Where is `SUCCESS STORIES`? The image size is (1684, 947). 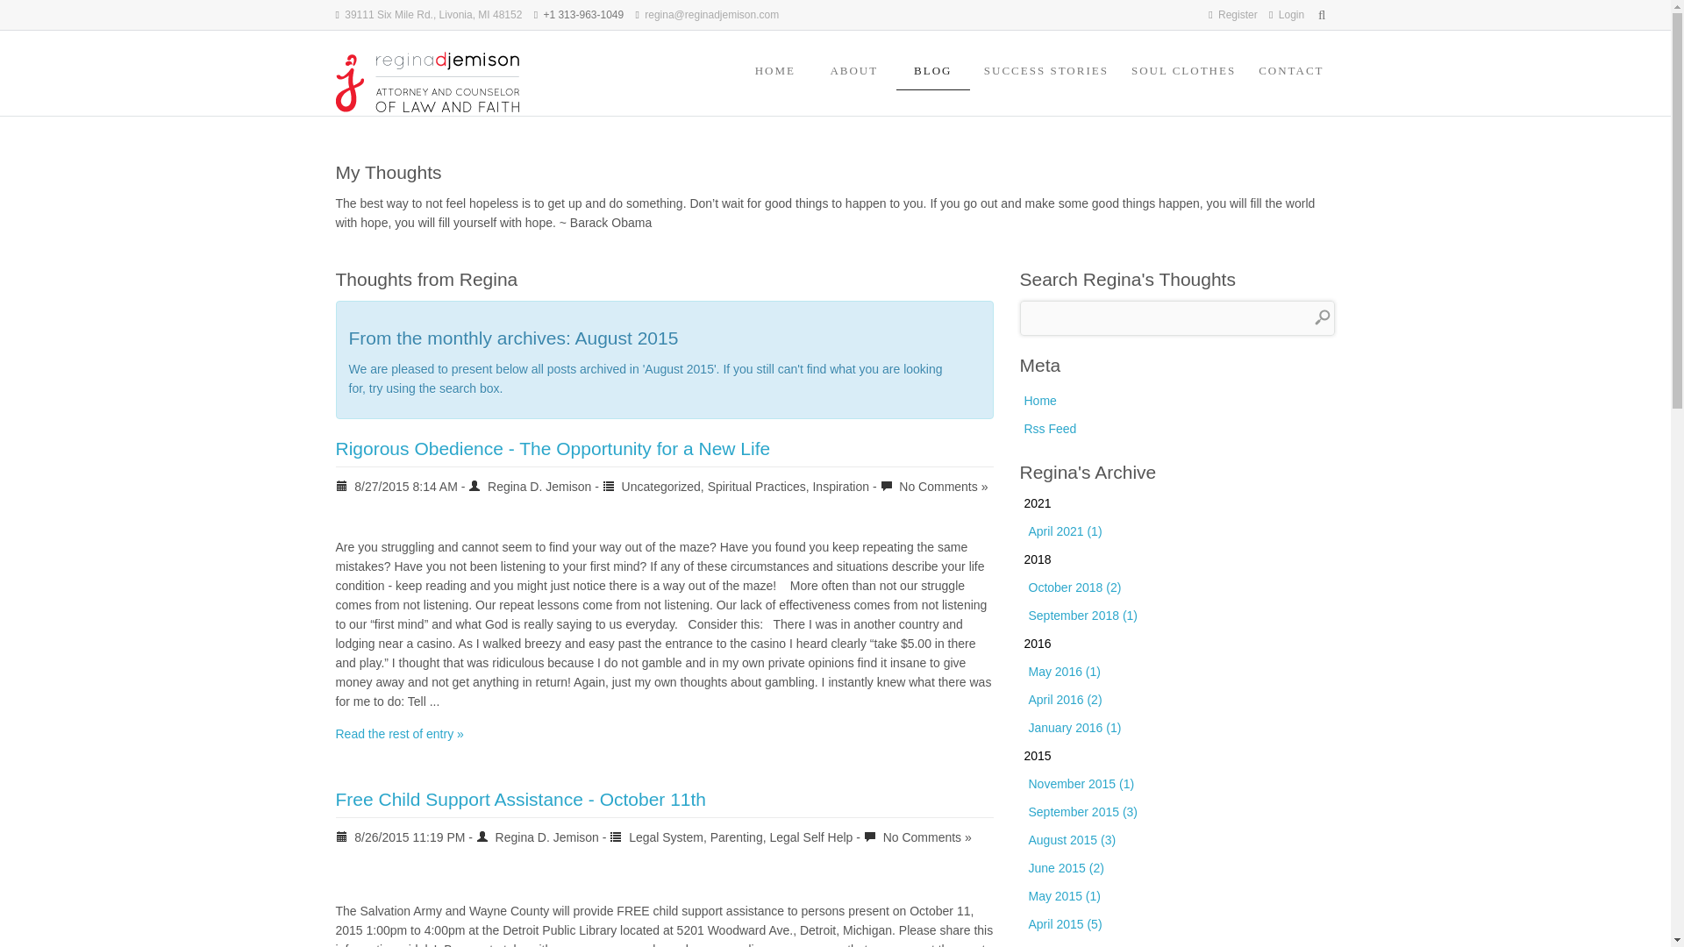
SUCCESS STORIES is located at coordinates (1045, 70).